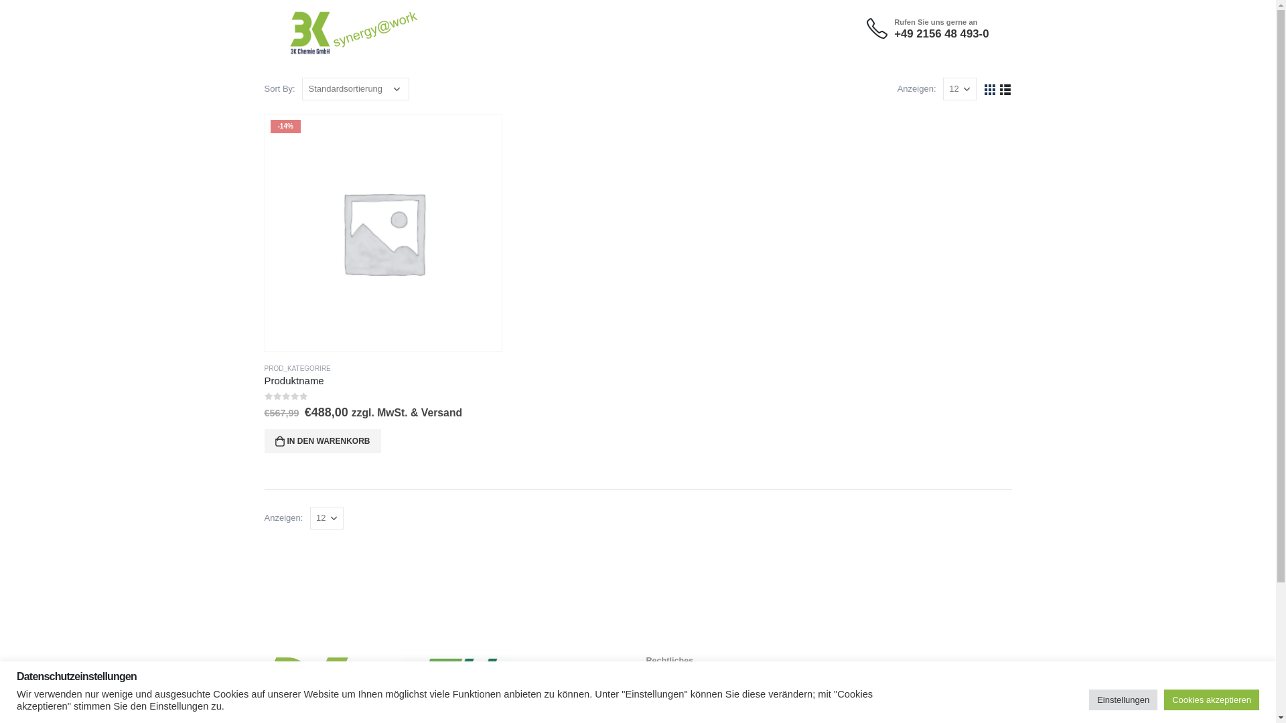 The width and height of the screenshot is (1286, 723). Describe the element at coordinates (1005, 88) in the screenshot. I see `List View` at that location.